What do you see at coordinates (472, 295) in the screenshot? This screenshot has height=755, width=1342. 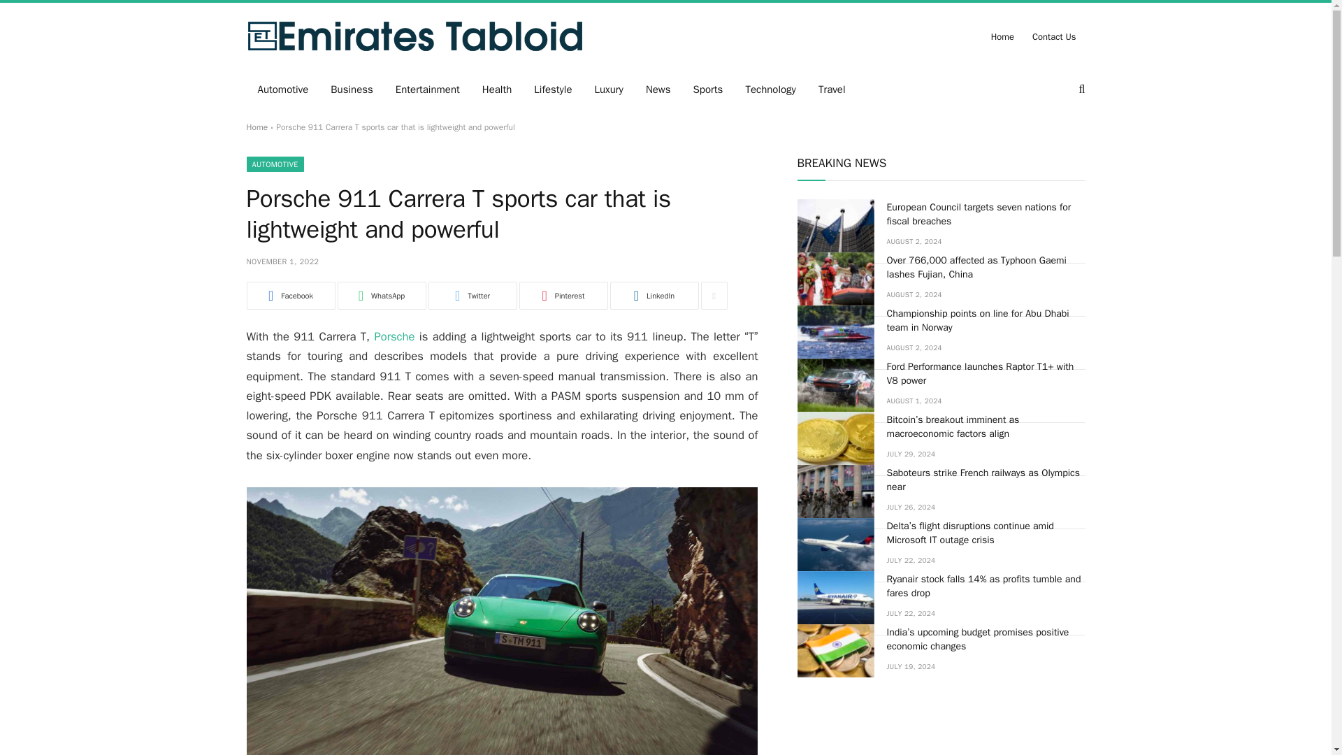 I see `Twitter` at bounding box center [472, 295].